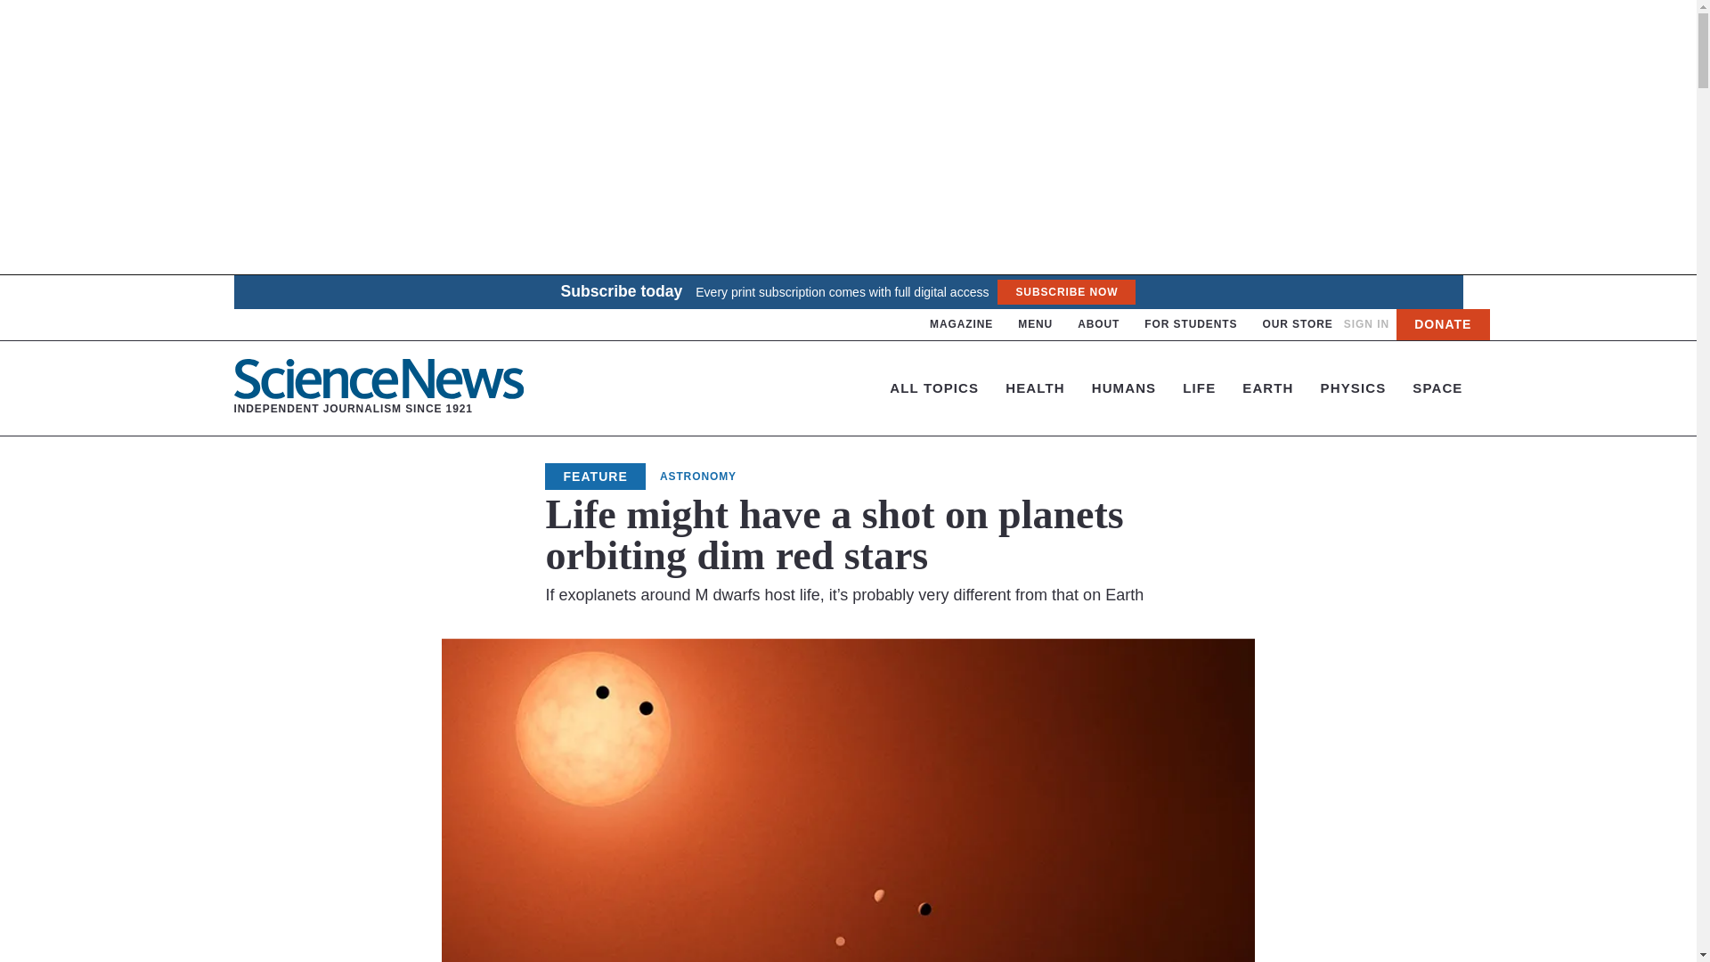  What do you see at coordinates (1065, 292) in the screenshot?
I see `SIGN IN` at bounding box center [1065, 292].